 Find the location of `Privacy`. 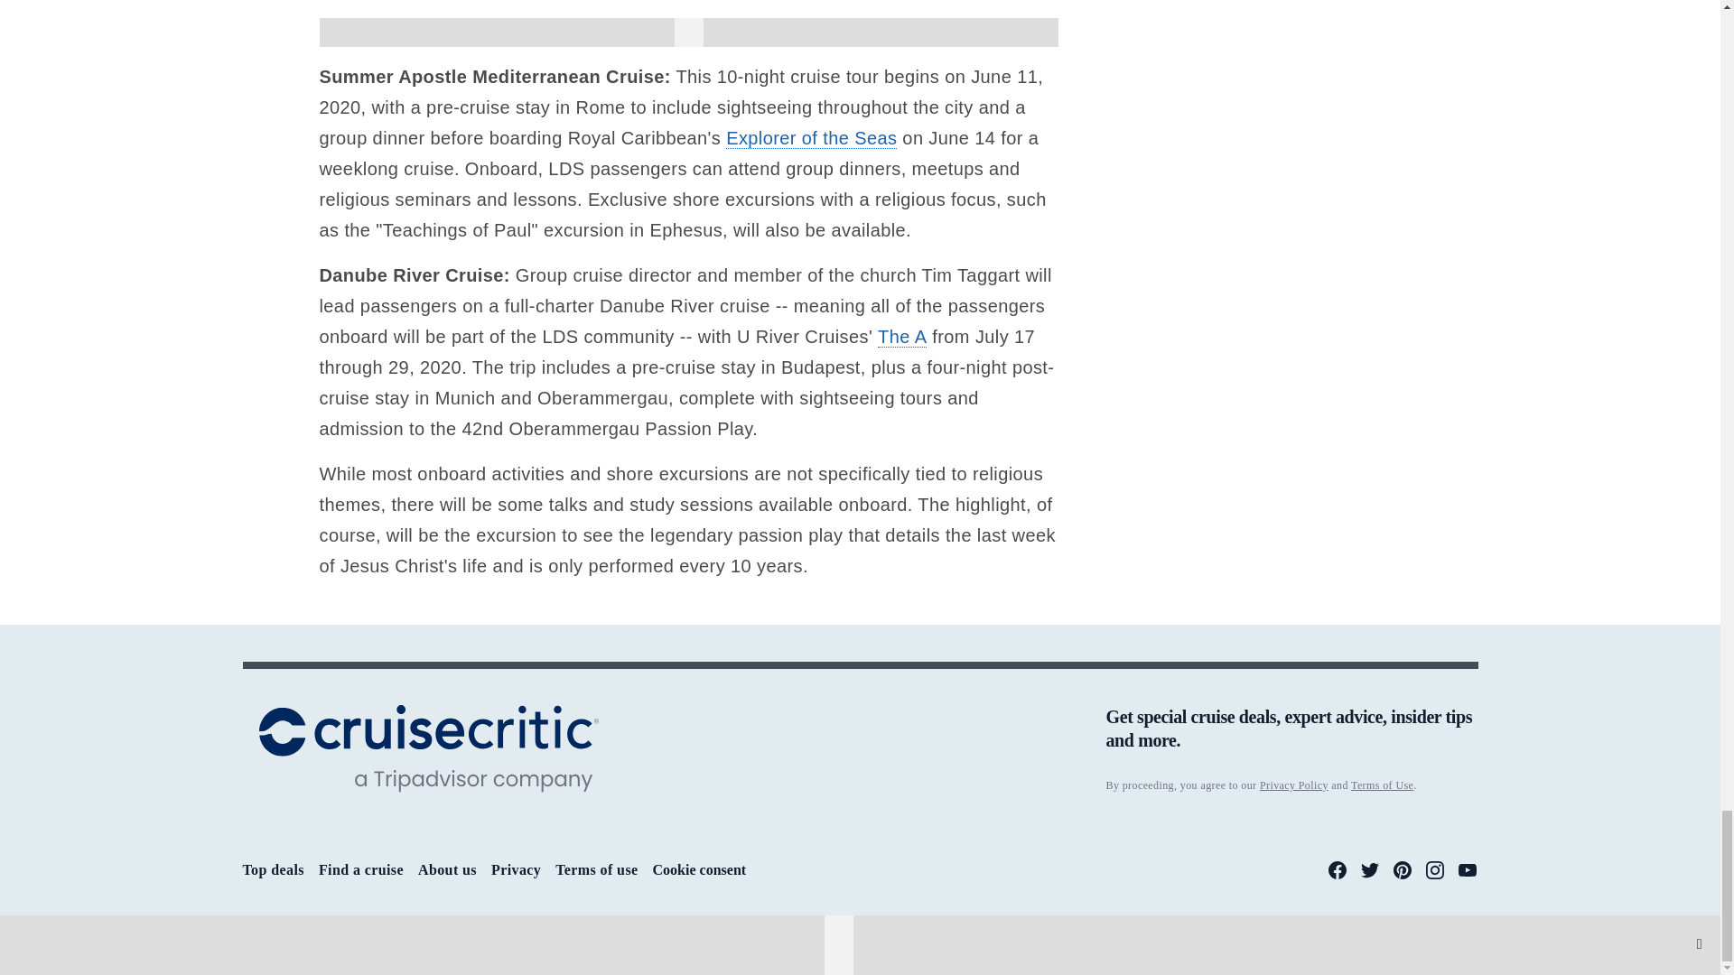

Privacy is located at coordinates (516, 869).